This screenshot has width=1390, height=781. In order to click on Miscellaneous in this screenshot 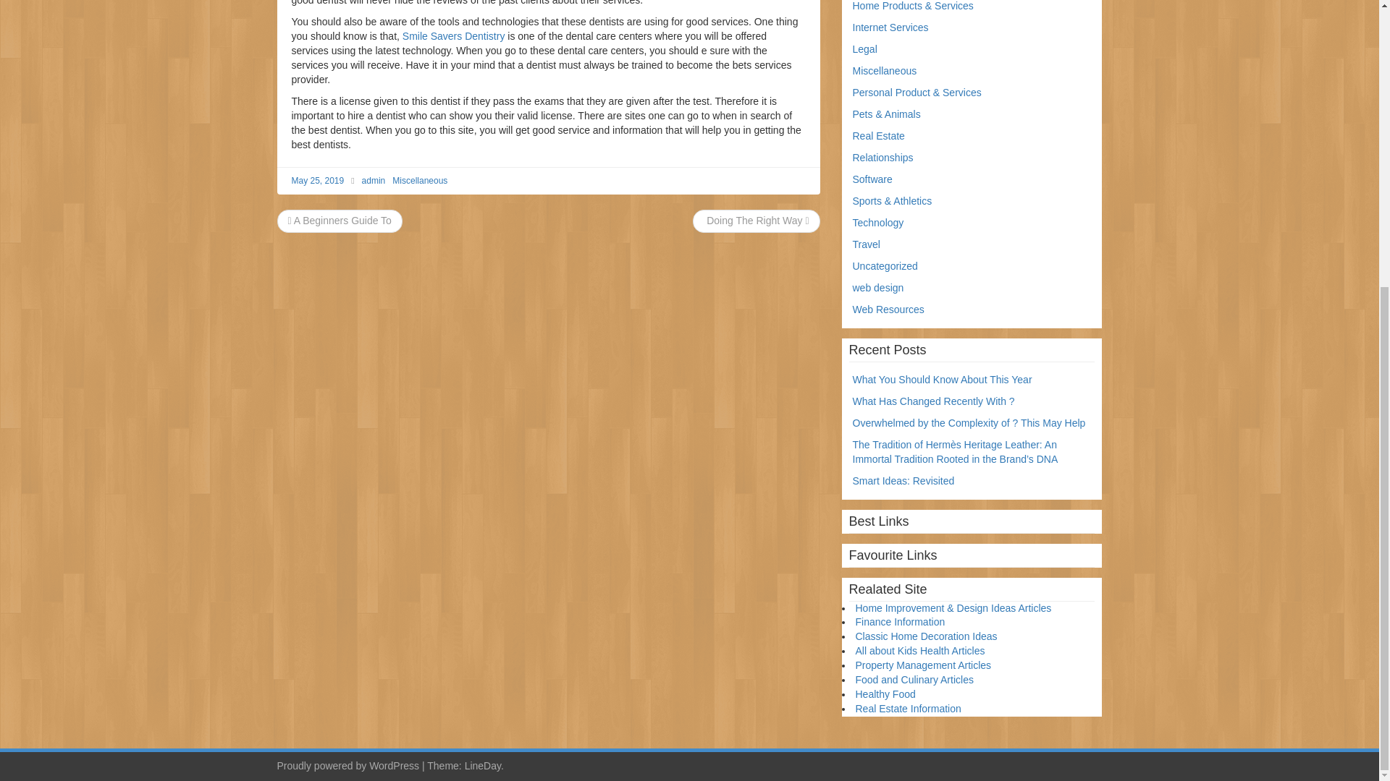, I will do `click(420, 181)`.